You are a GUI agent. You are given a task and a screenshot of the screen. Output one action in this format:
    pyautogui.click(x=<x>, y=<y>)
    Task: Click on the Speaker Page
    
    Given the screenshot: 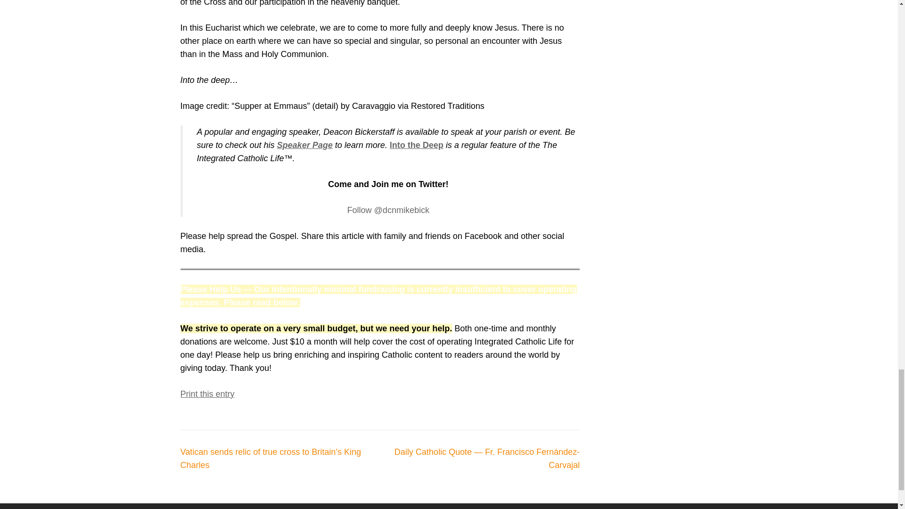 What is the action you would take?
    pyautogui.click(x=304, y=145)
    